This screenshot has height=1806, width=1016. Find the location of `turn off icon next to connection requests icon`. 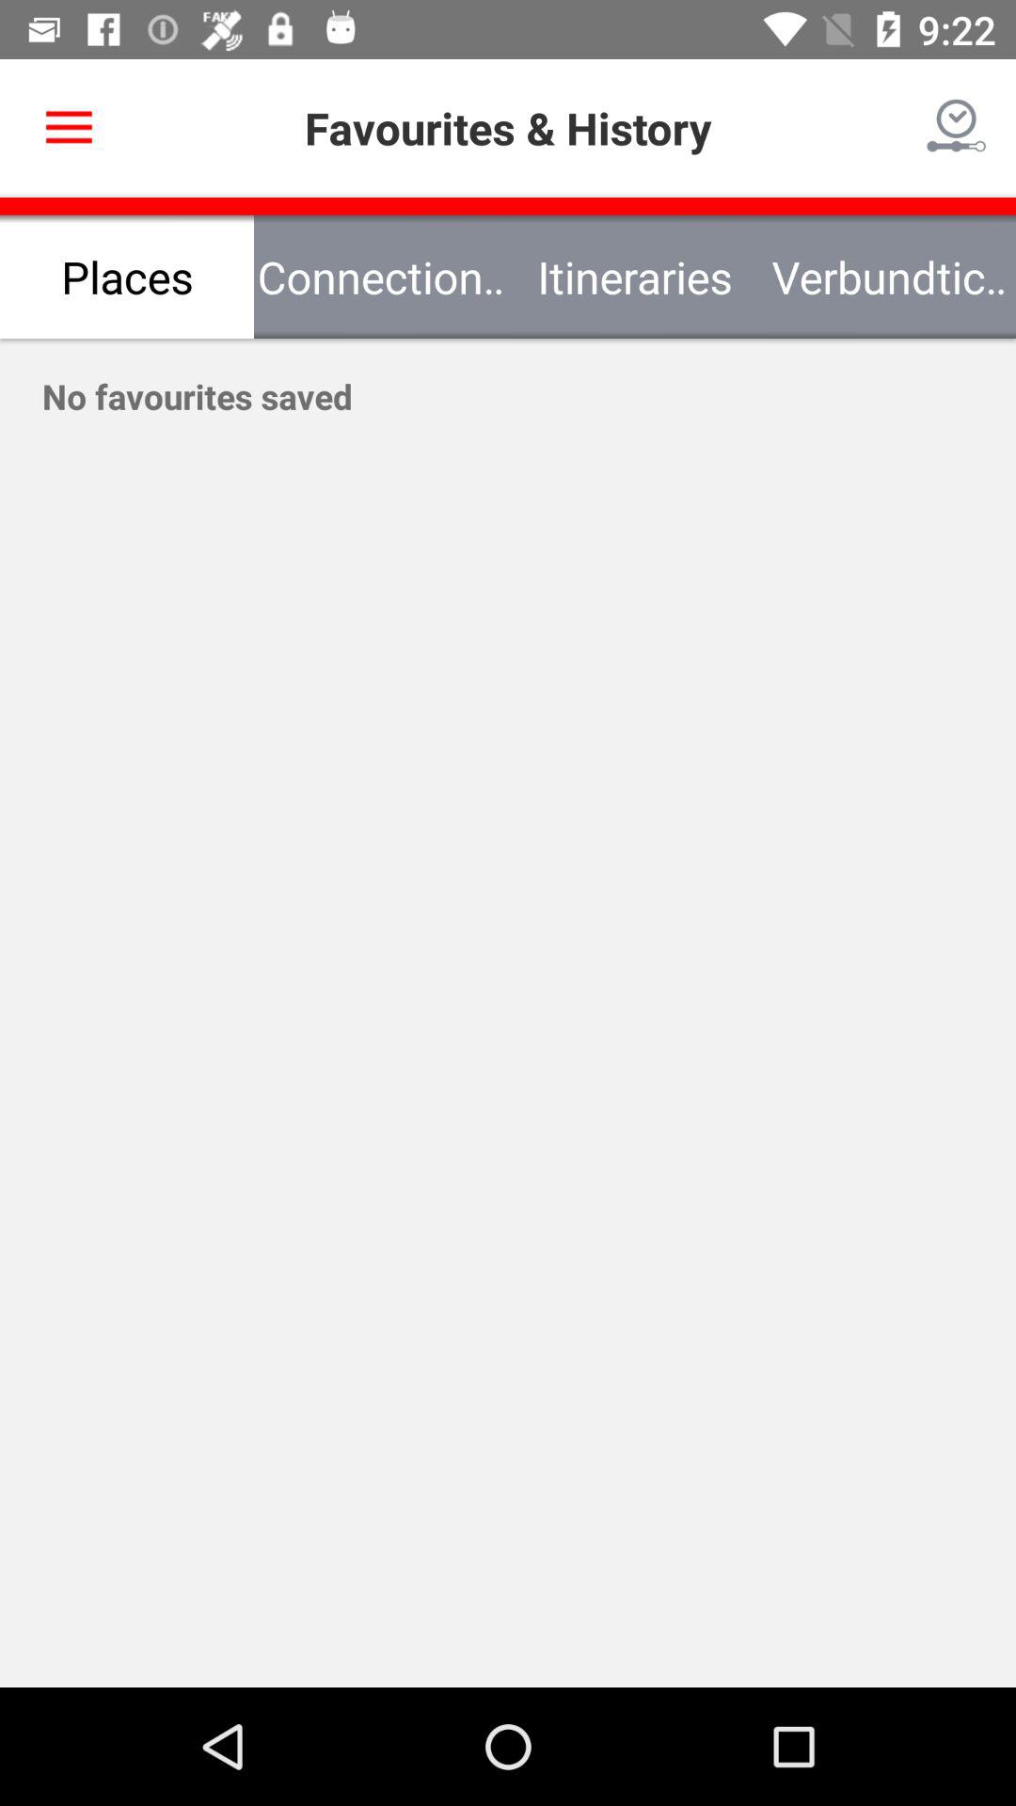

turn off icon next to connection requests icon is located at coordinates (69, 128).